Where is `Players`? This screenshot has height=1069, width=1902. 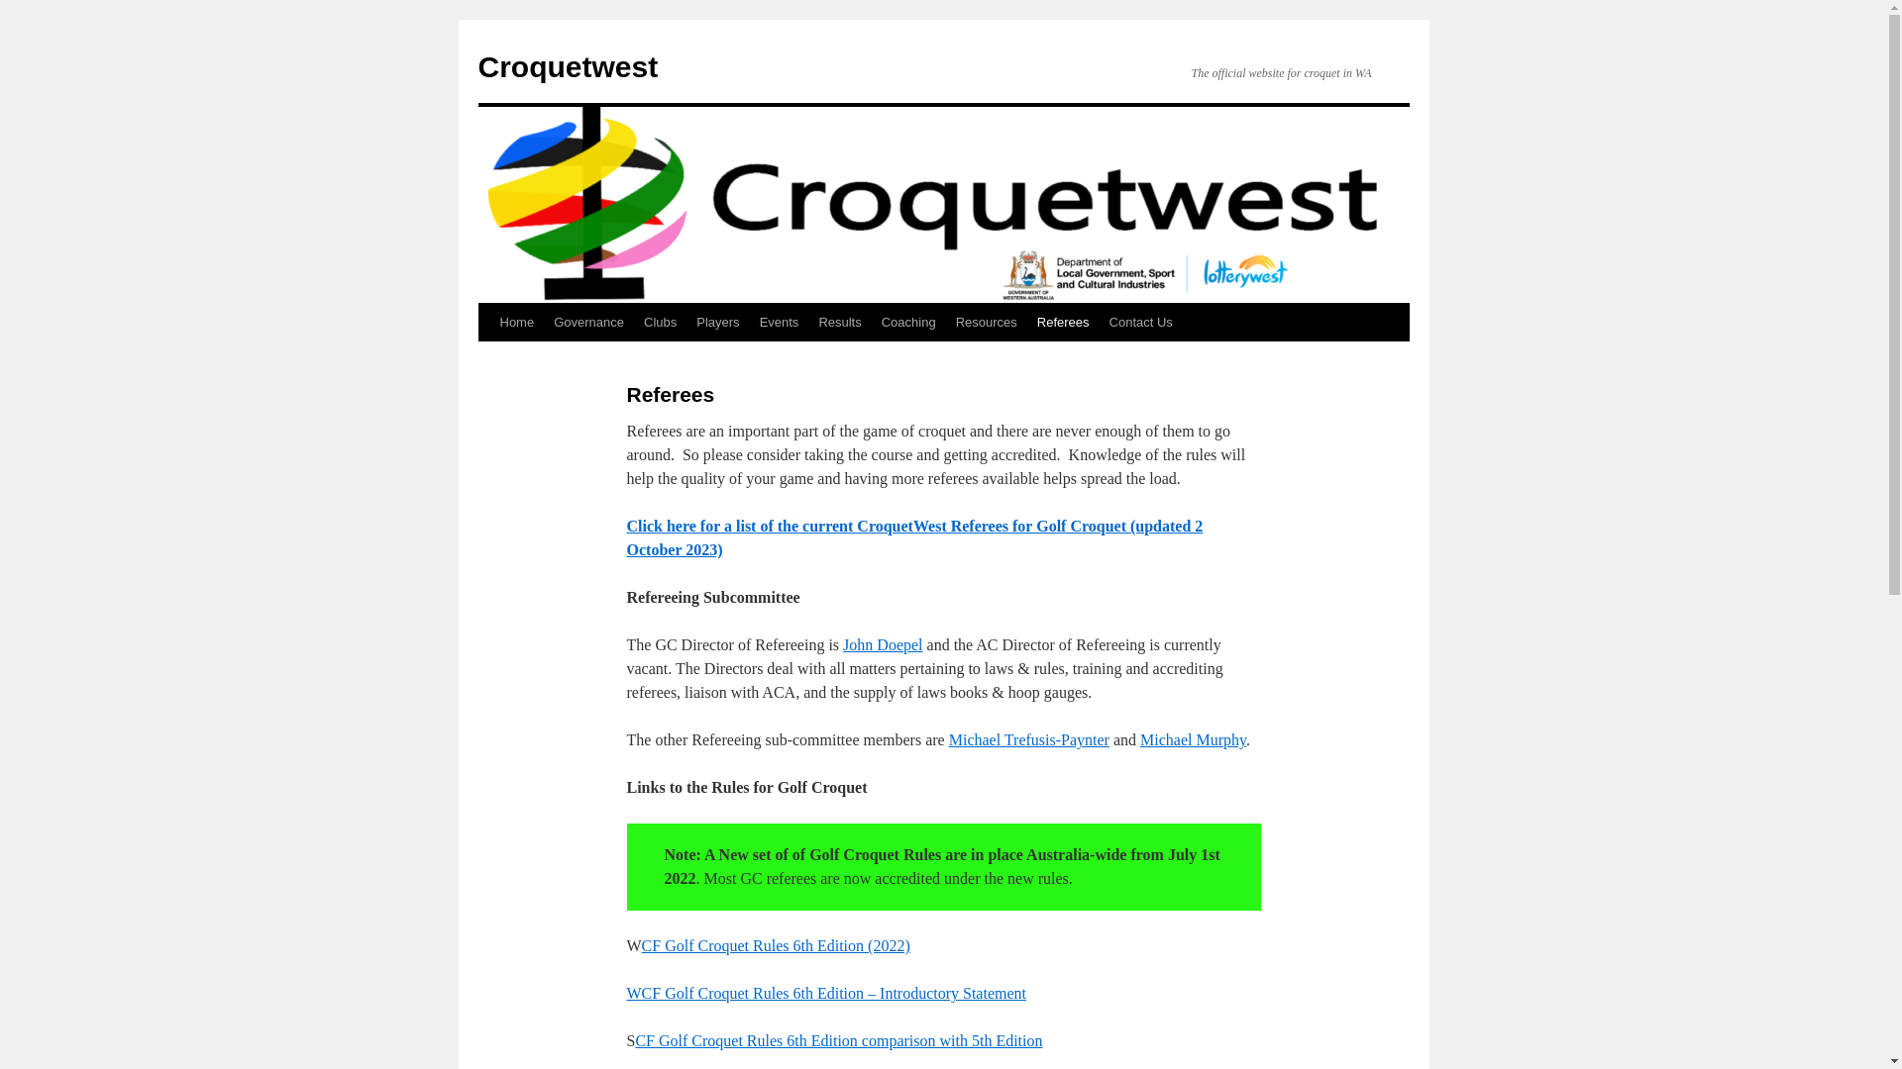 Players is located at coordinates (717, 323).